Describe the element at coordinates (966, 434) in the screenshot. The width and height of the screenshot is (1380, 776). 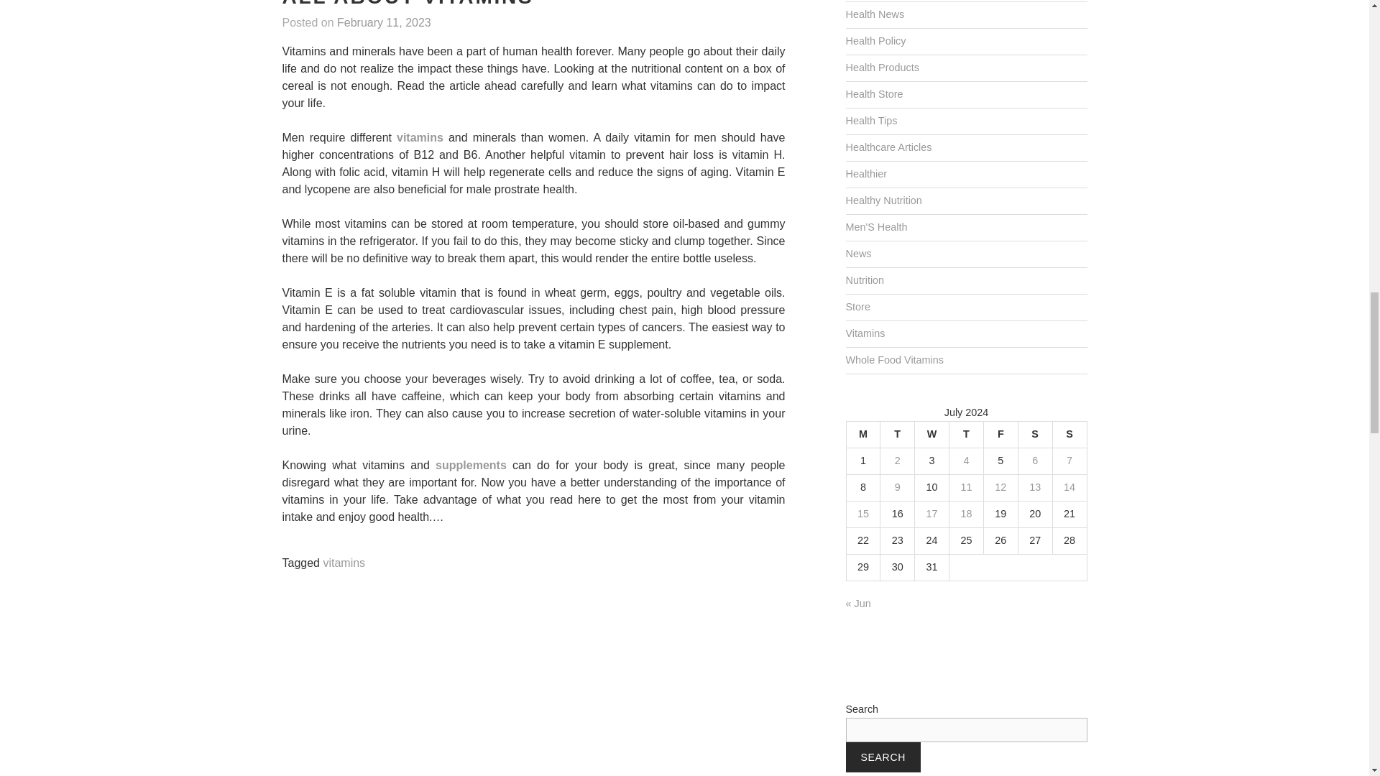
I see `Thursday` at that location.